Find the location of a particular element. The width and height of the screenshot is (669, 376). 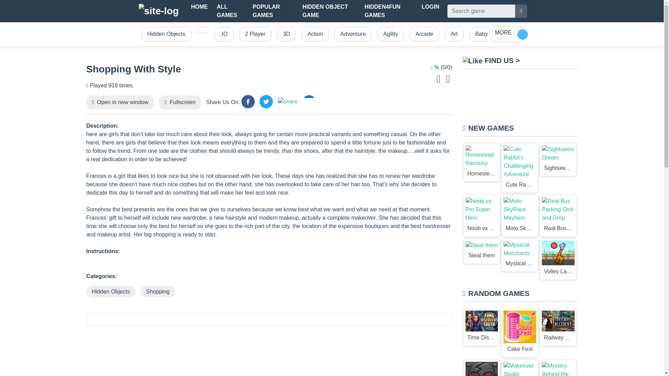

POPULAR GAMES is located at coordinates (273, 11).